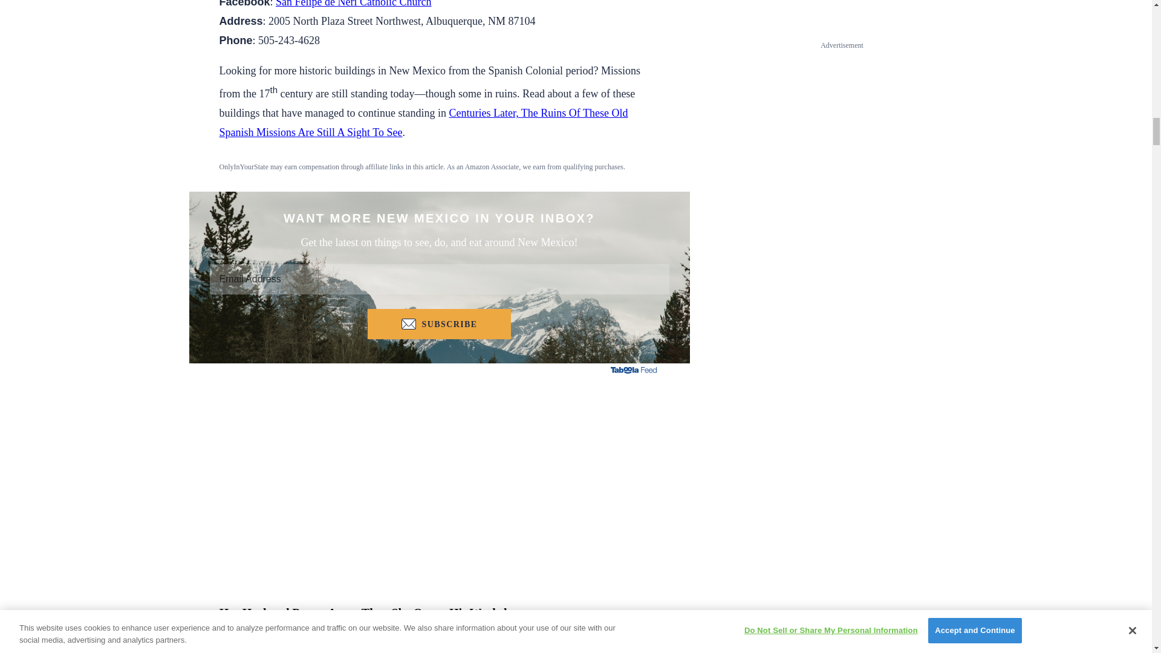 This screenshot has height=653, width=1161. Describe the element at coordinates (439, 622) in the screenshot. I see `Her Husband Passes Away, Then She Opens His Workshop` at that location.